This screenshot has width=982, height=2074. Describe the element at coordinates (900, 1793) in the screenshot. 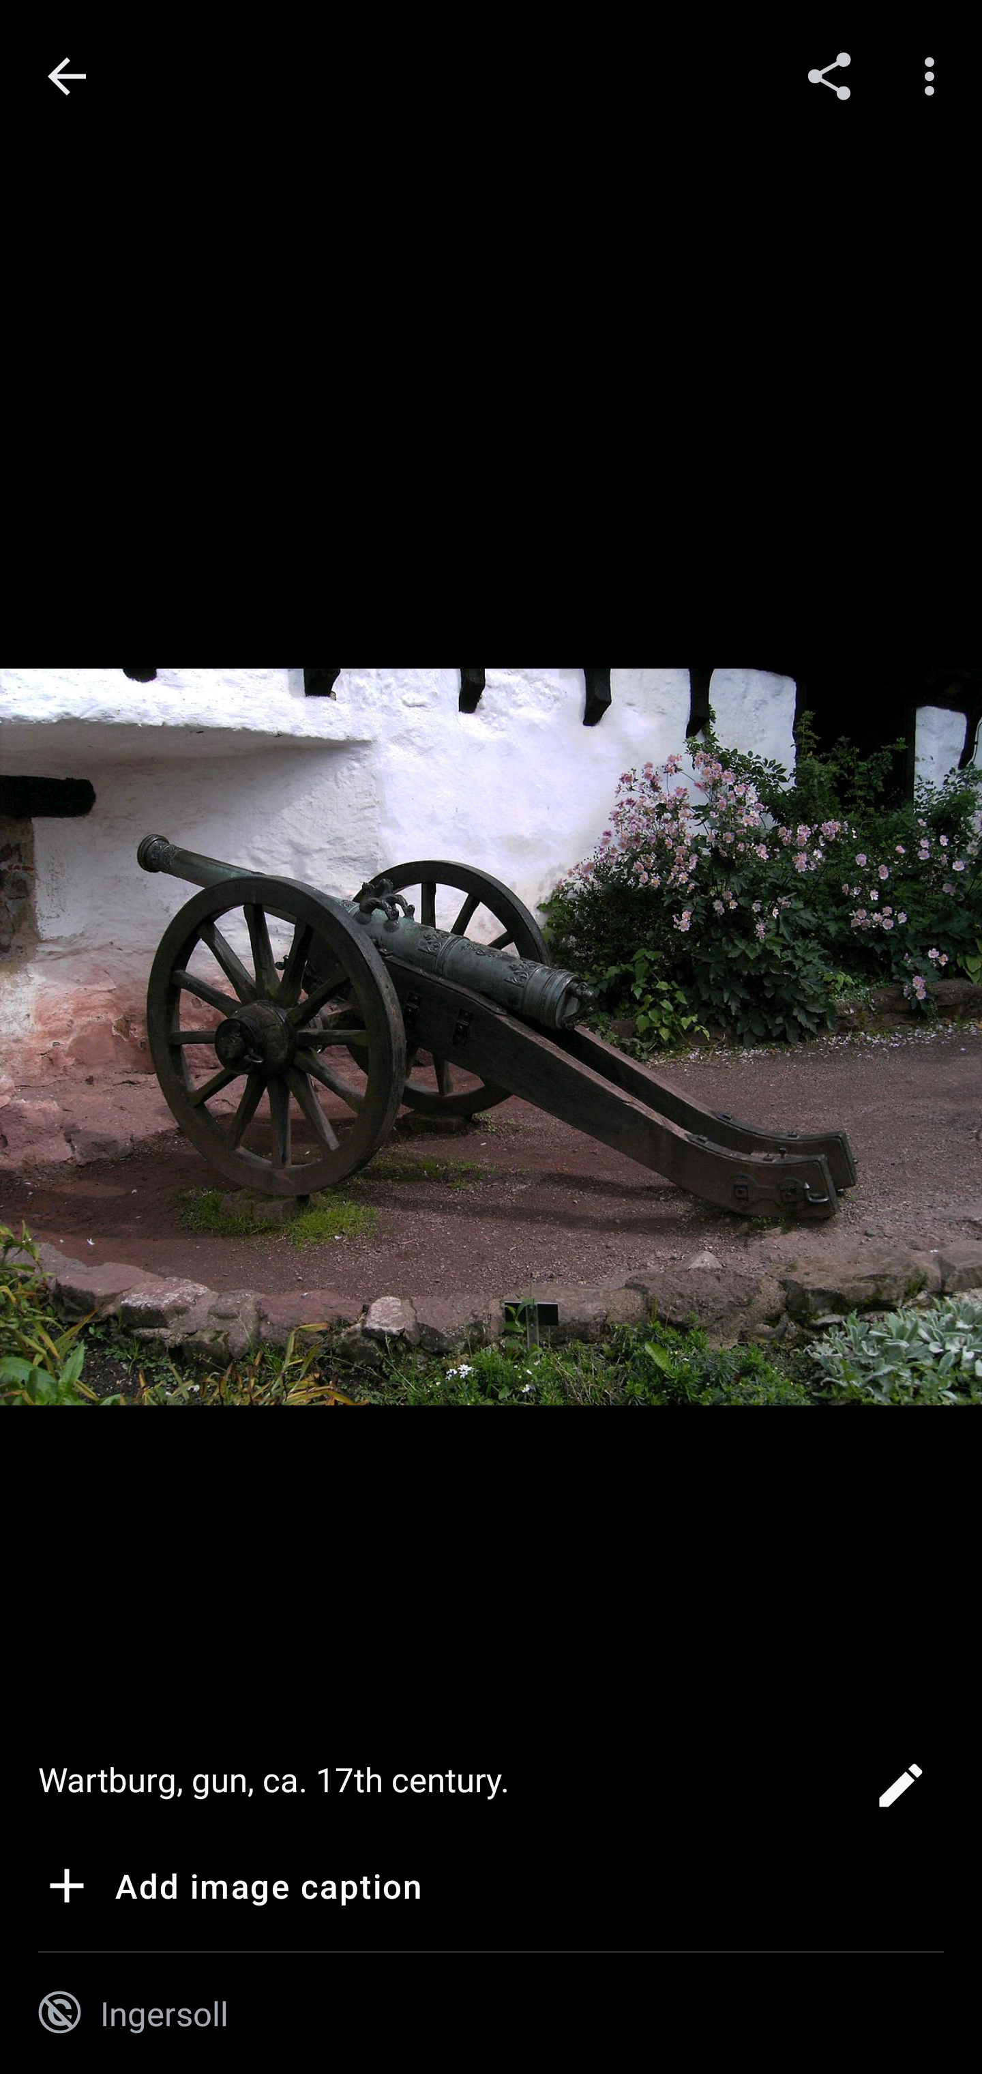

I see `Edit image caption` at that location.